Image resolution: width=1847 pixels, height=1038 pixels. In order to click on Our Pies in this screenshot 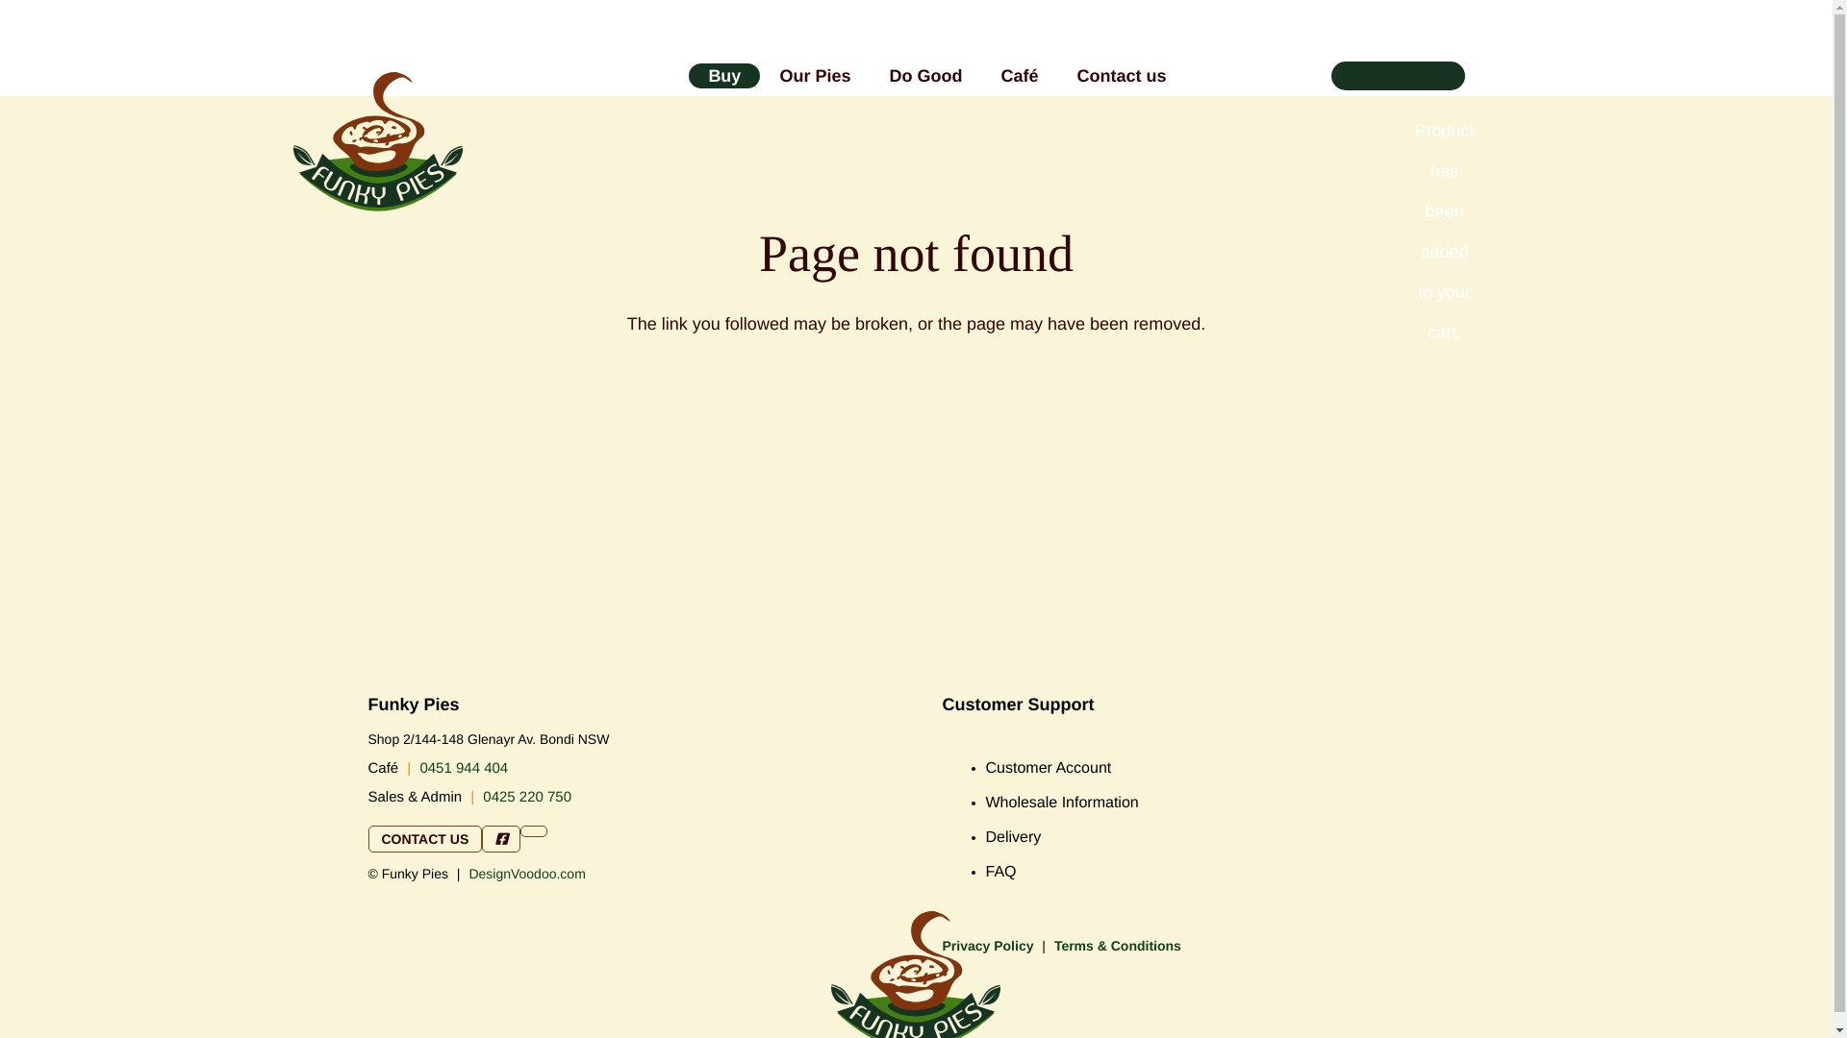, I will do `click(815, 76)`.